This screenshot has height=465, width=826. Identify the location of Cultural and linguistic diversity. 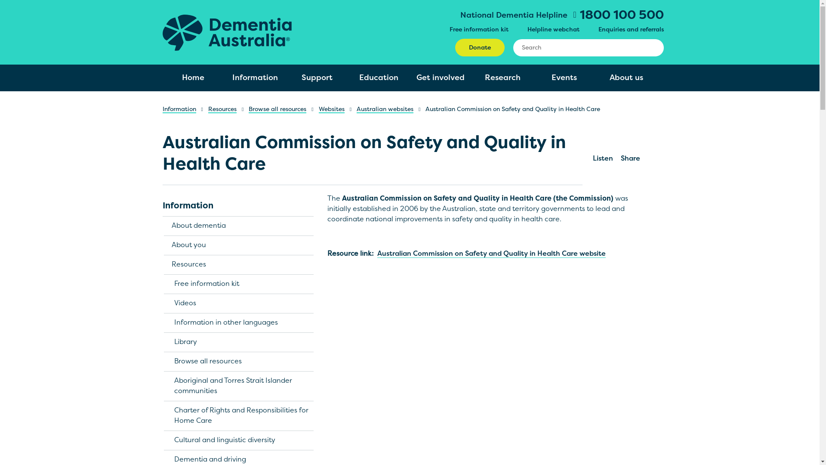
(239, 441).